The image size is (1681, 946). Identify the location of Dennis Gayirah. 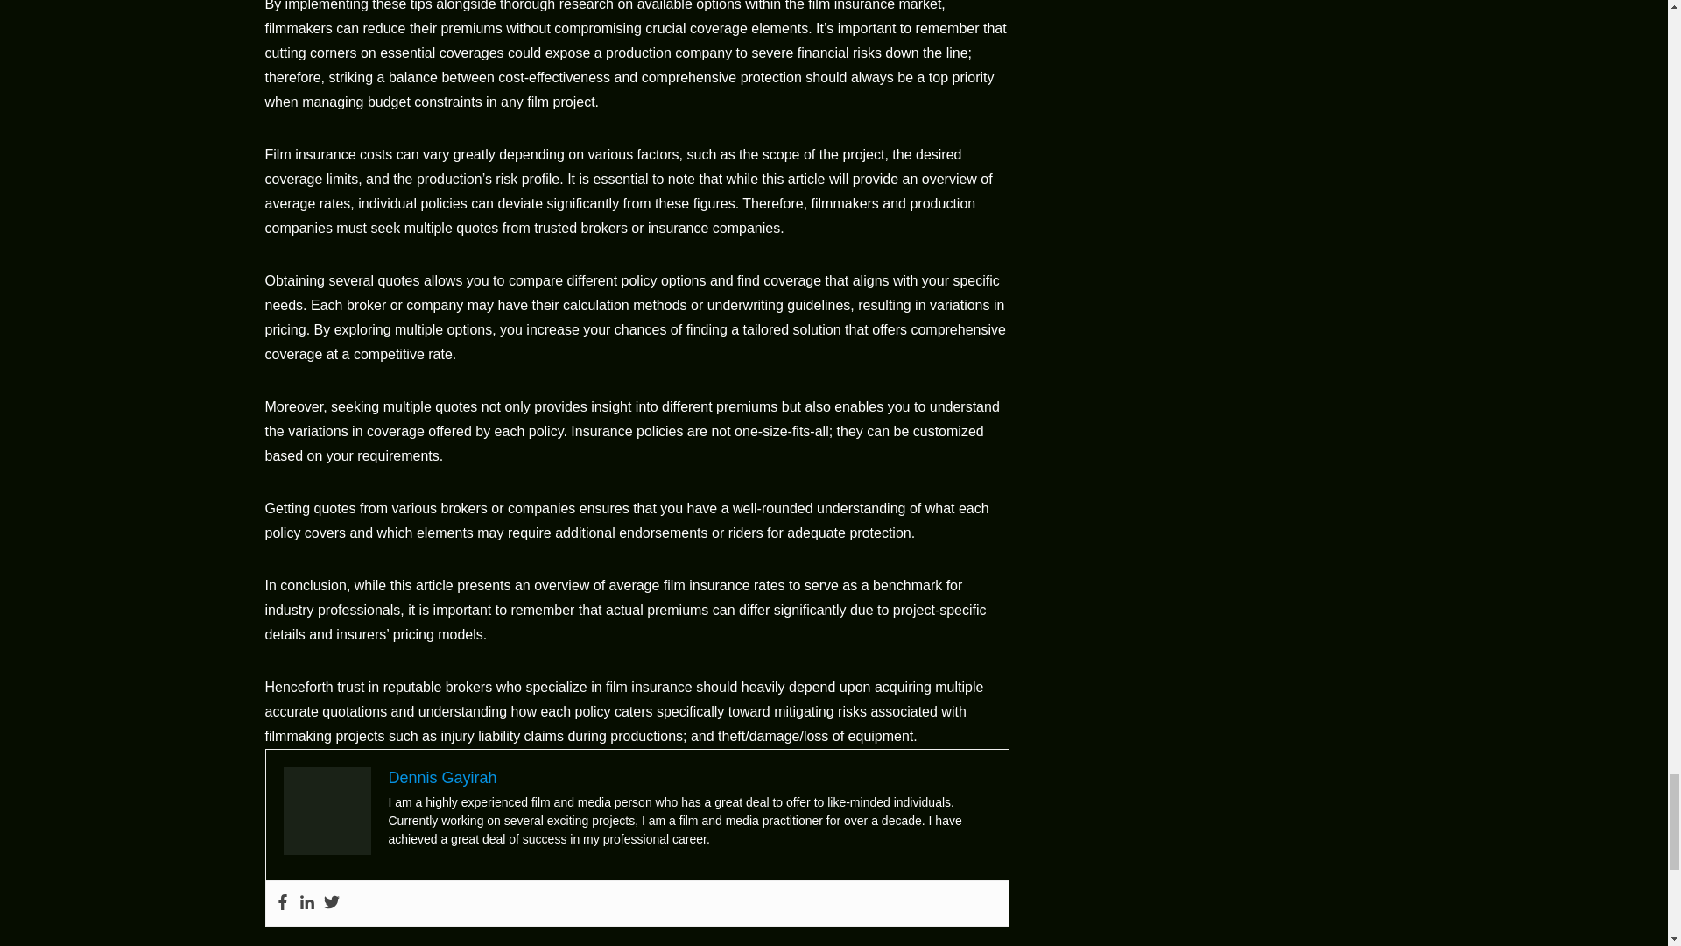
(443, 778).